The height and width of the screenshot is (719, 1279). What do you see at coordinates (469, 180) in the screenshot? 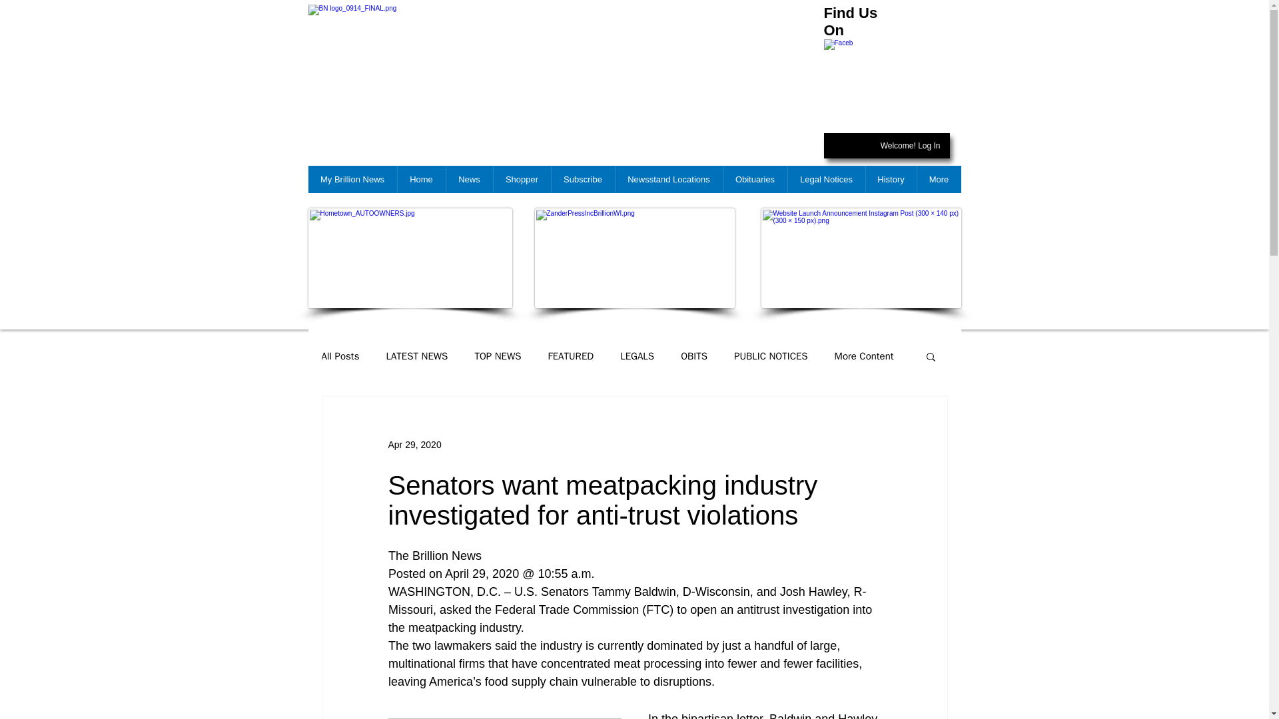
I see `News` at bounding box center [469, 180].